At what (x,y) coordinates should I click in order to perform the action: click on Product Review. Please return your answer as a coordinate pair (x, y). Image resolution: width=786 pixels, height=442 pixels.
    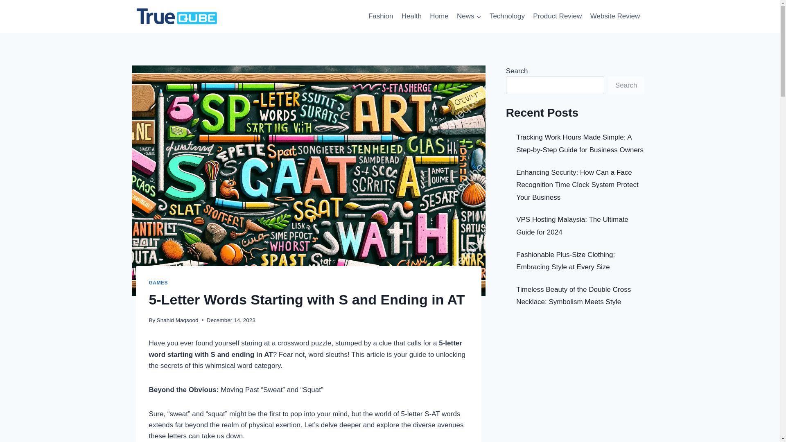
    Looking at the image, I should click on (557, 16).